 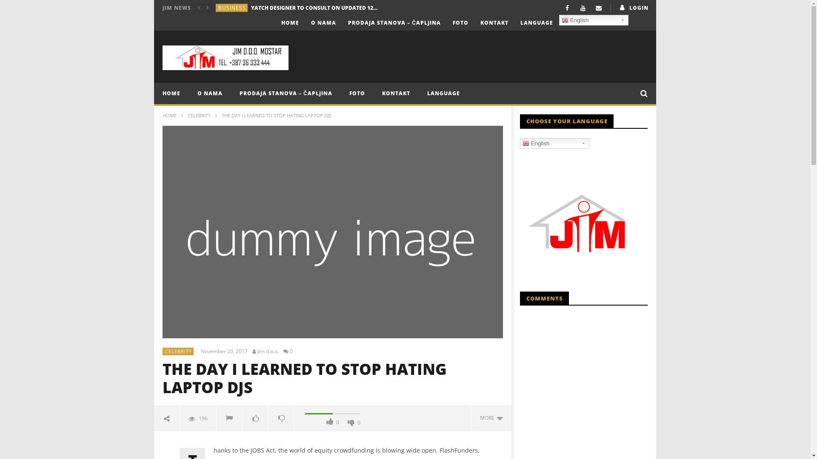 What do you see at coordinates (357, 93) in the screenshot?
I see `FOTO` at bounding box center [357, 93].